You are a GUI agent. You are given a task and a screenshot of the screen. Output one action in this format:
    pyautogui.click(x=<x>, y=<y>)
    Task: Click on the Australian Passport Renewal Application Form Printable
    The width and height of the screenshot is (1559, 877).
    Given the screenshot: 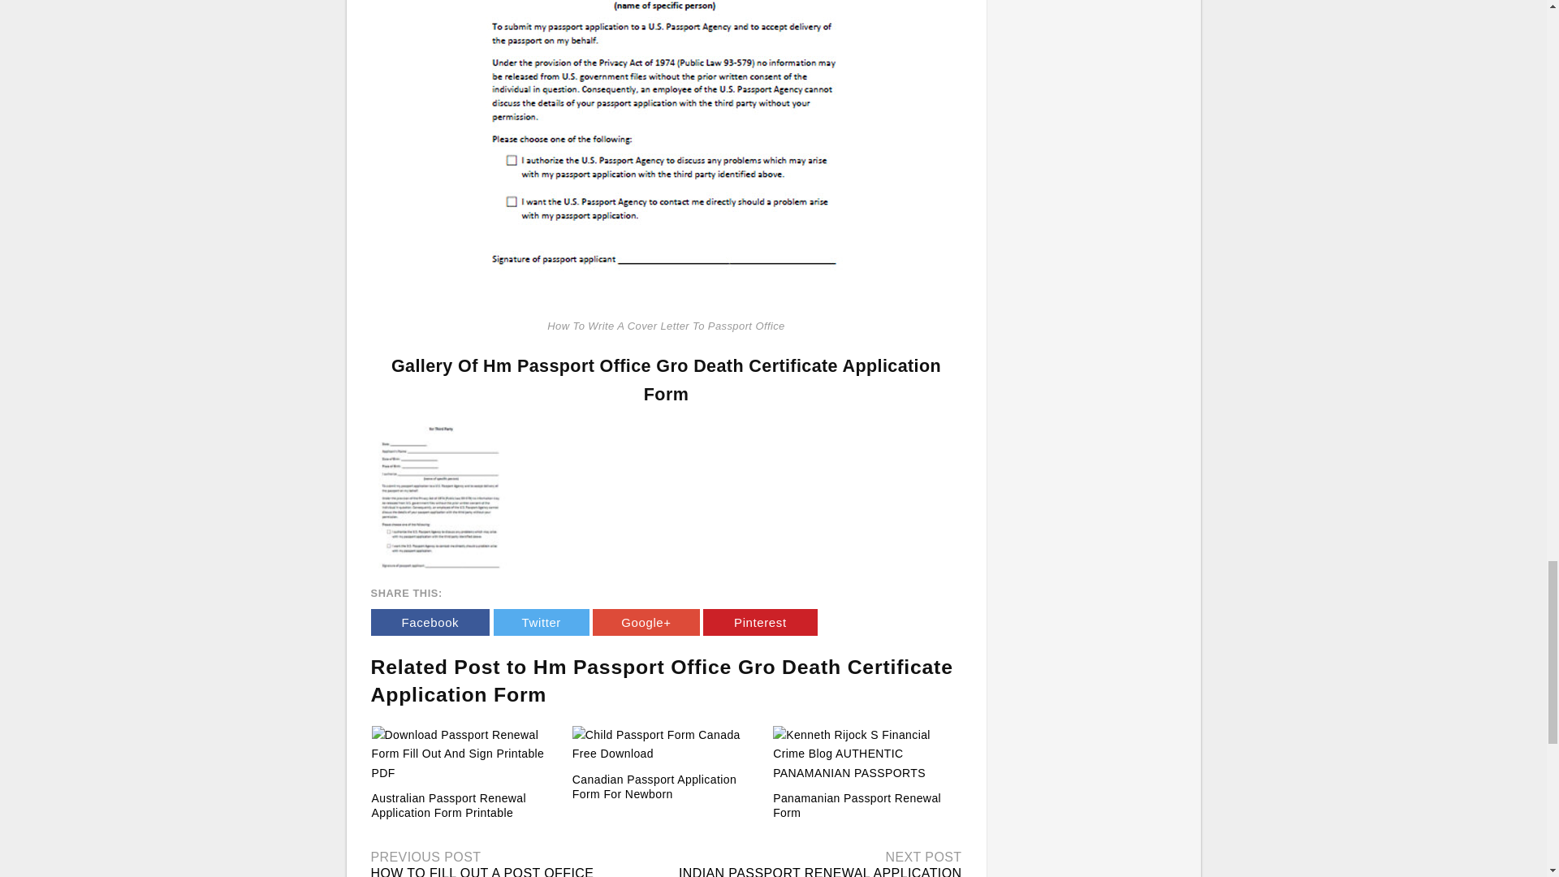 What is the action you would take?
    pyautogui.click(x=466, y=754)
    